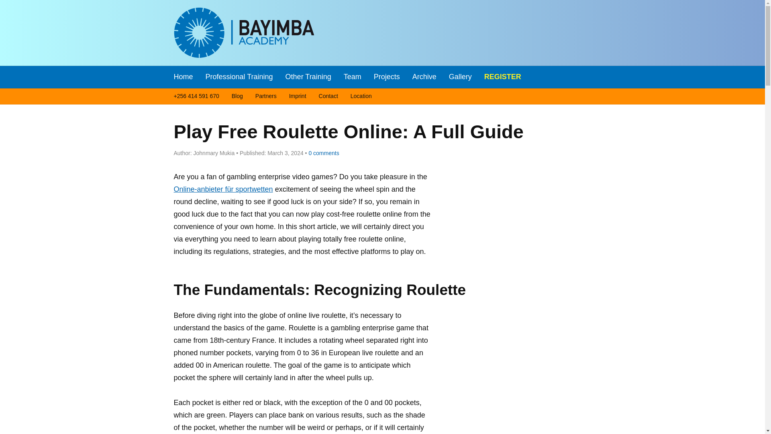  What do you see at coordinates (387, 77) in the screenshot?
I see `Projects` at bounding box center [387, 77].